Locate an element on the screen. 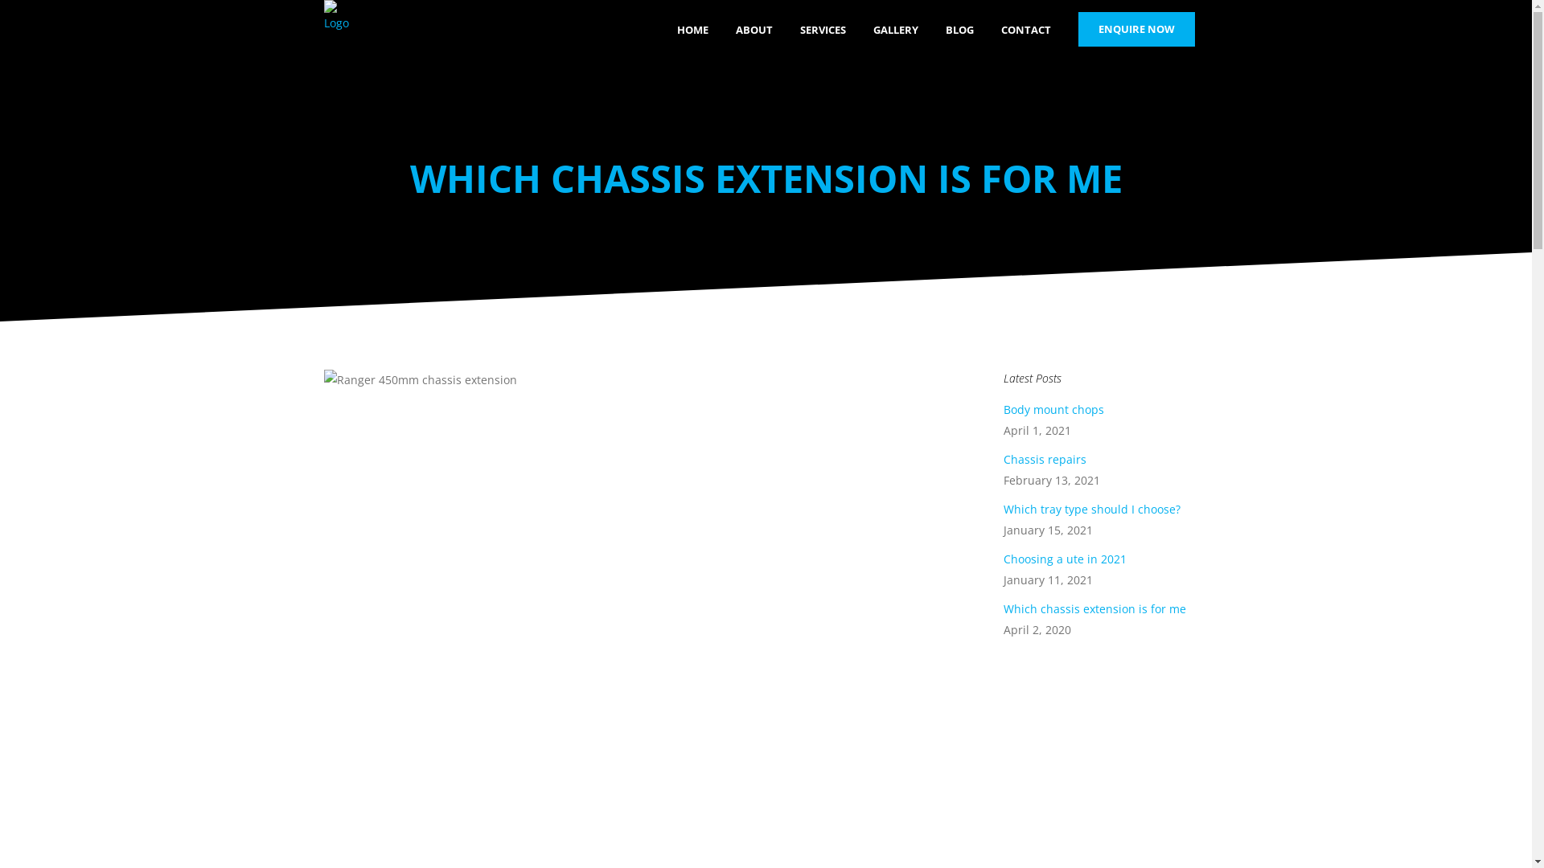  HOME is located at coordinates (692, 31).